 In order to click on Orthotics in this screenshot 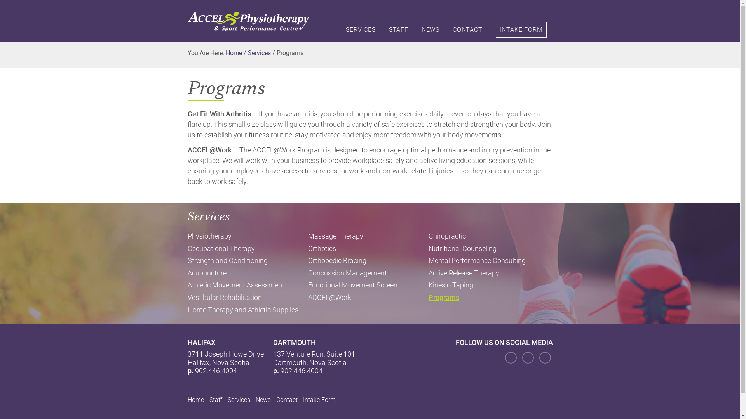, I will do `click(368, 249)`.